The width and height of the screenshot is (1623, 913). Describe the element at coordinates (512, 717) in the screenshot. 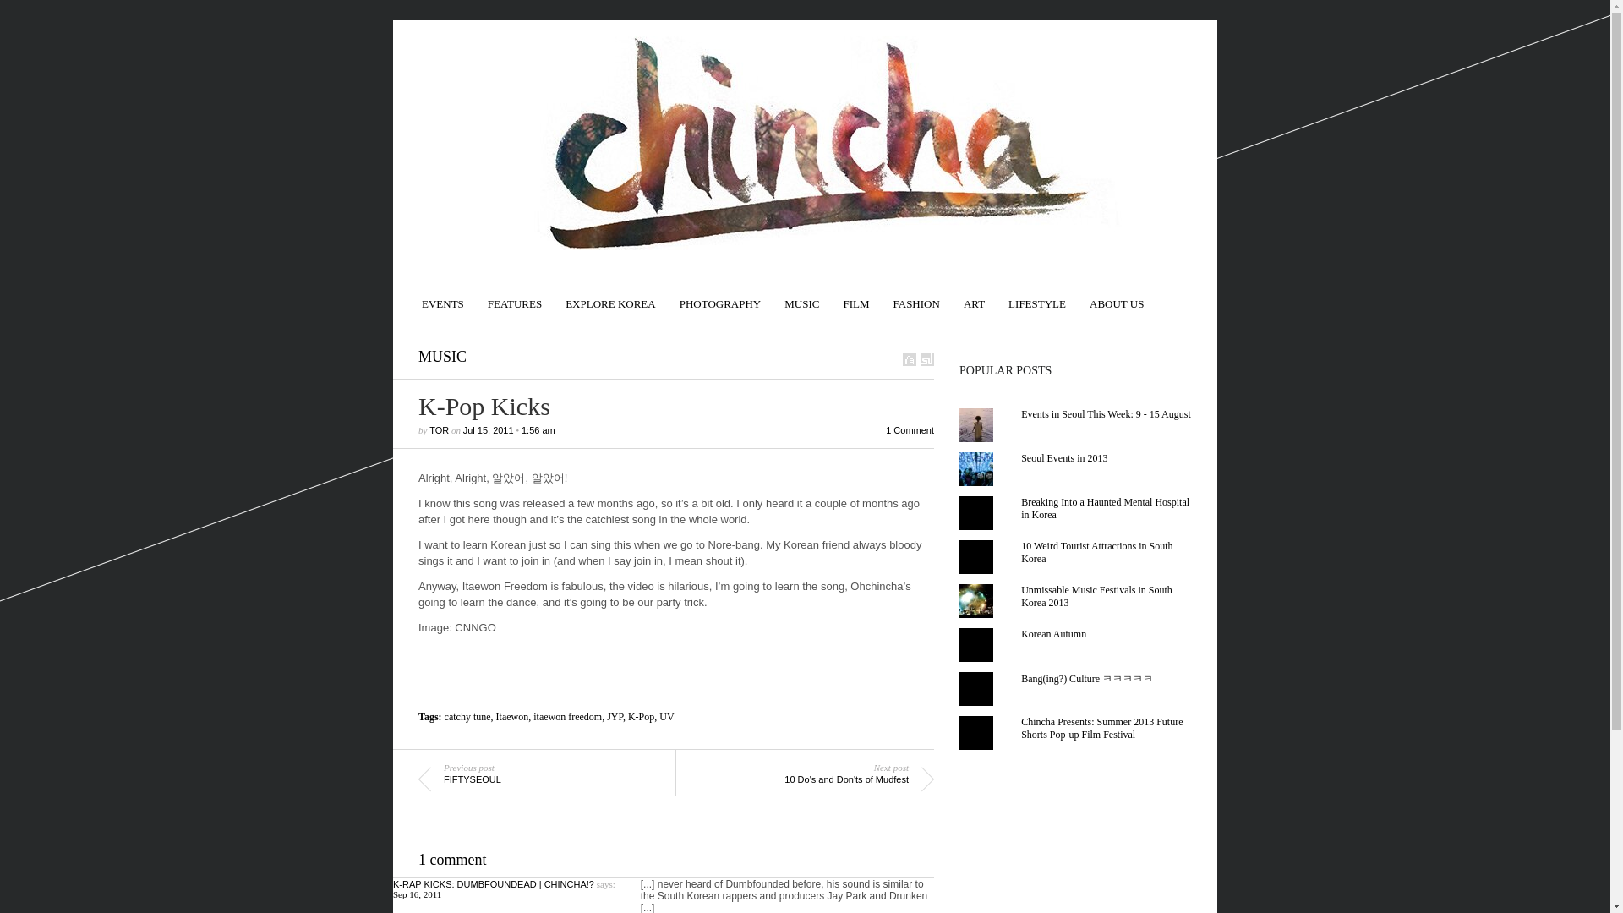

I see `Itaewon` at that location.